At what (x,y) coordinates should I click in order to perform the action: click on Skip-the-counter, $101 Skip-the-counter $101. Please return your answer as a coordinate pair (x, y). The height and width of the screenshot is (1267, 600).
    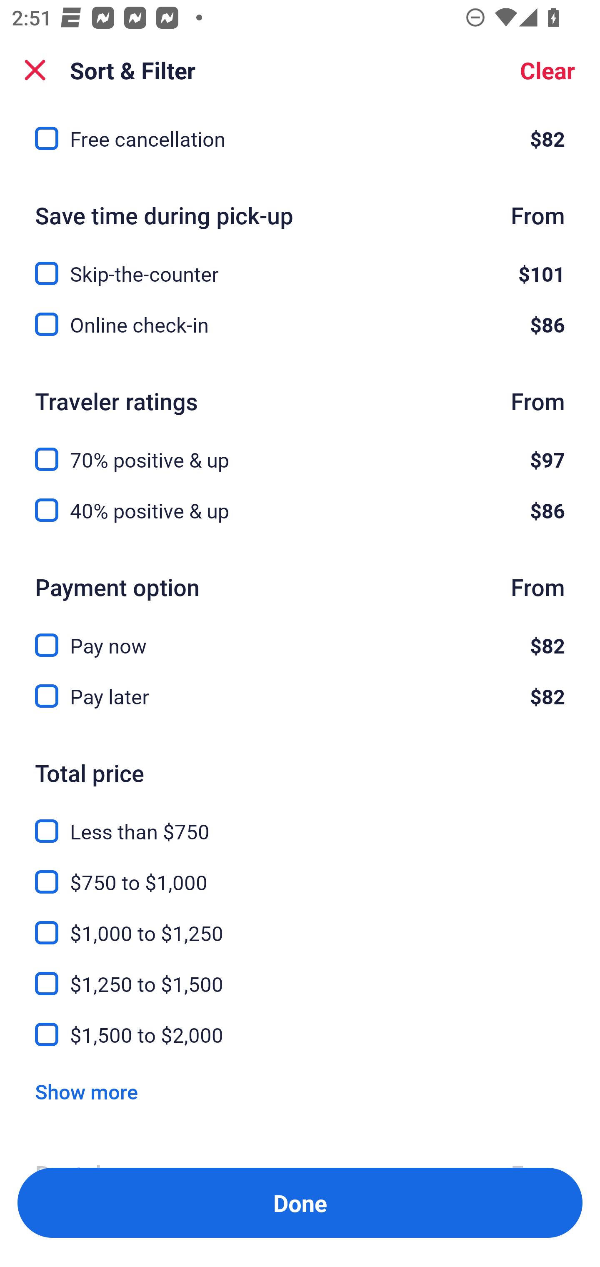
    Looking at the image, I should click on (300, 264).